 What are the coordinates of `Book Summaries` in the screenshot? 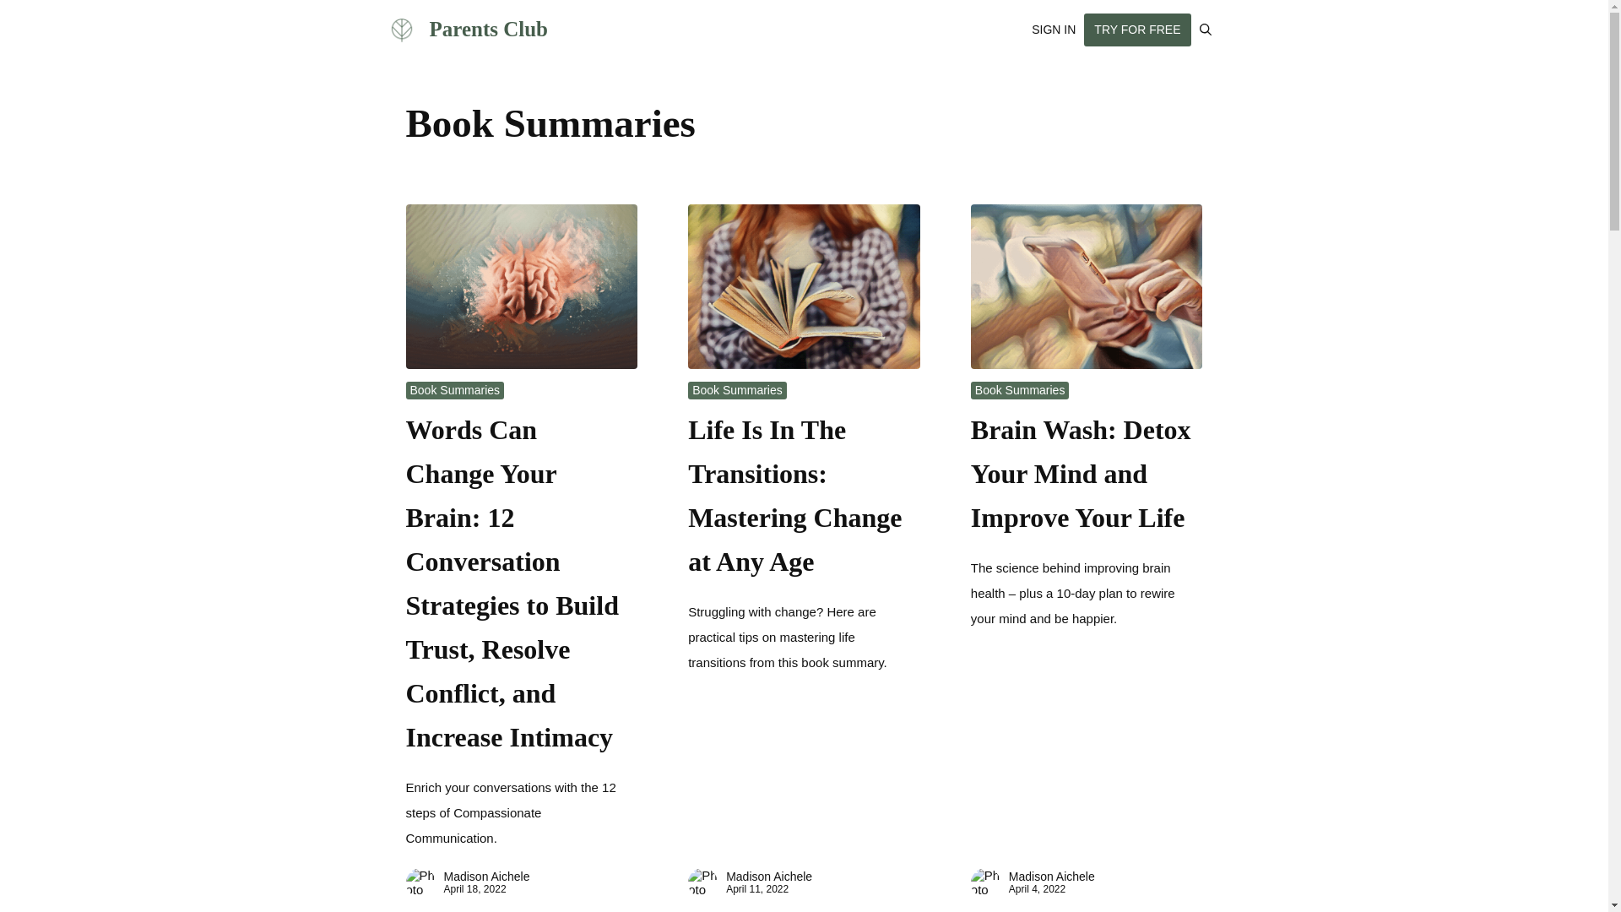 It's located at (455, 389).